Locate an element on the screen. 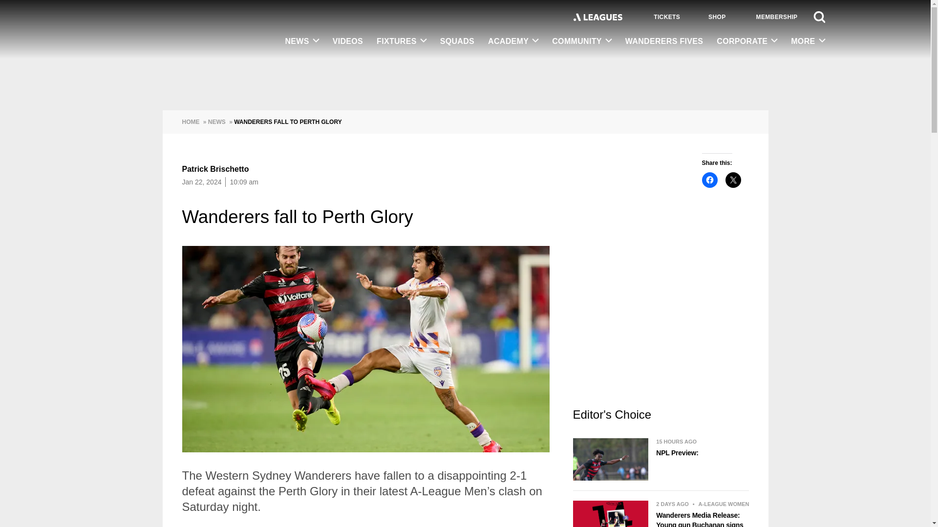  SQUADS is located at coordinates (457, 42).